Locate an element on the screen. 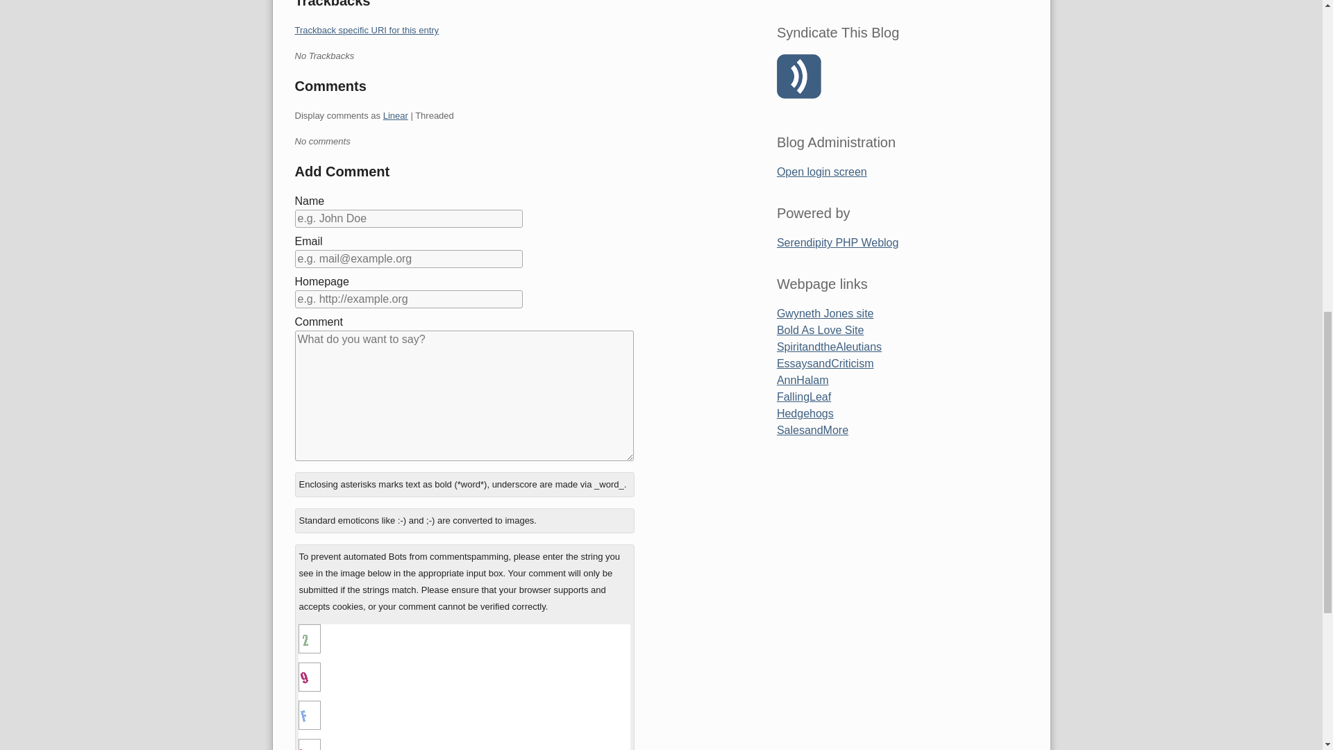  Enter the string you see here in the input box! is located at coordinates (310, 744).